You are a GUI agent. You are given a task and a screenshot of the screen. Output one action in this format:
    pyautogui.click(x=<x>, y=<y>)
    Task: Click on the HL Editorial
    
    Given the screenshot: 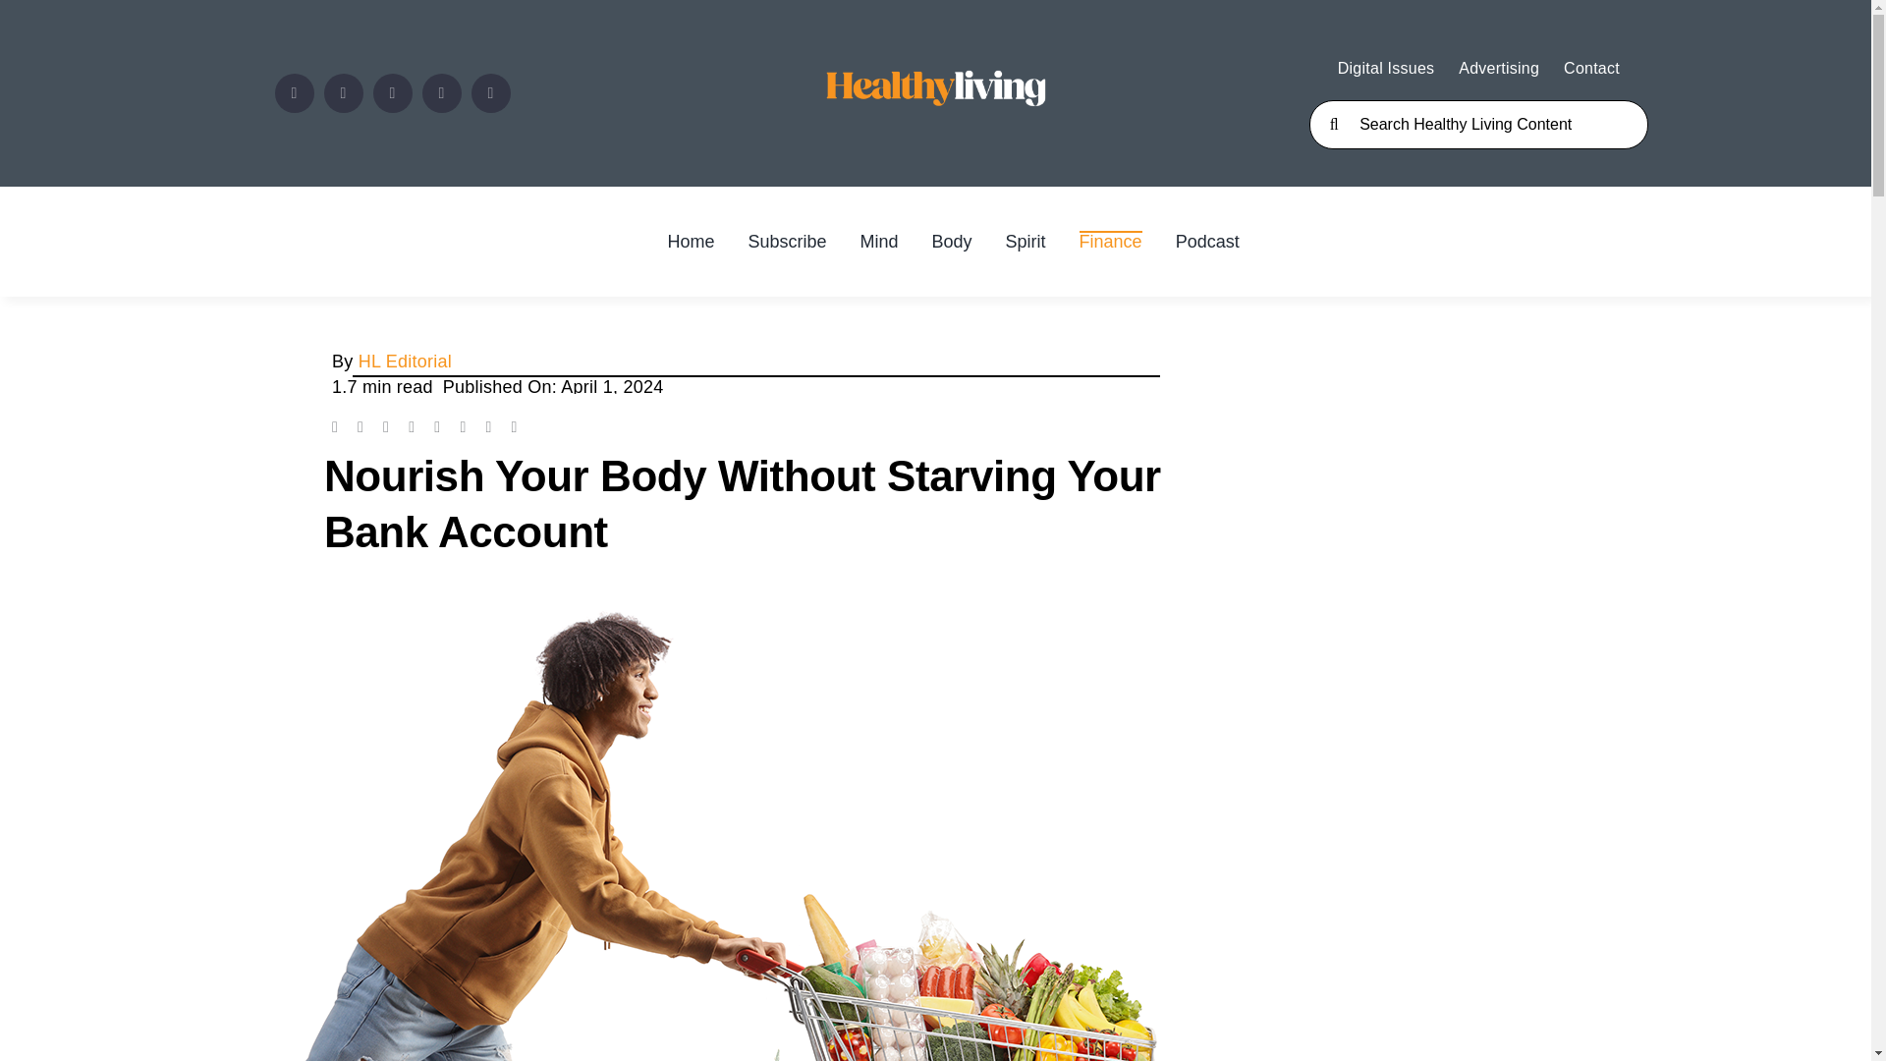 What is the action you would take?
    pyautogui.click(x=405, y=362)
    